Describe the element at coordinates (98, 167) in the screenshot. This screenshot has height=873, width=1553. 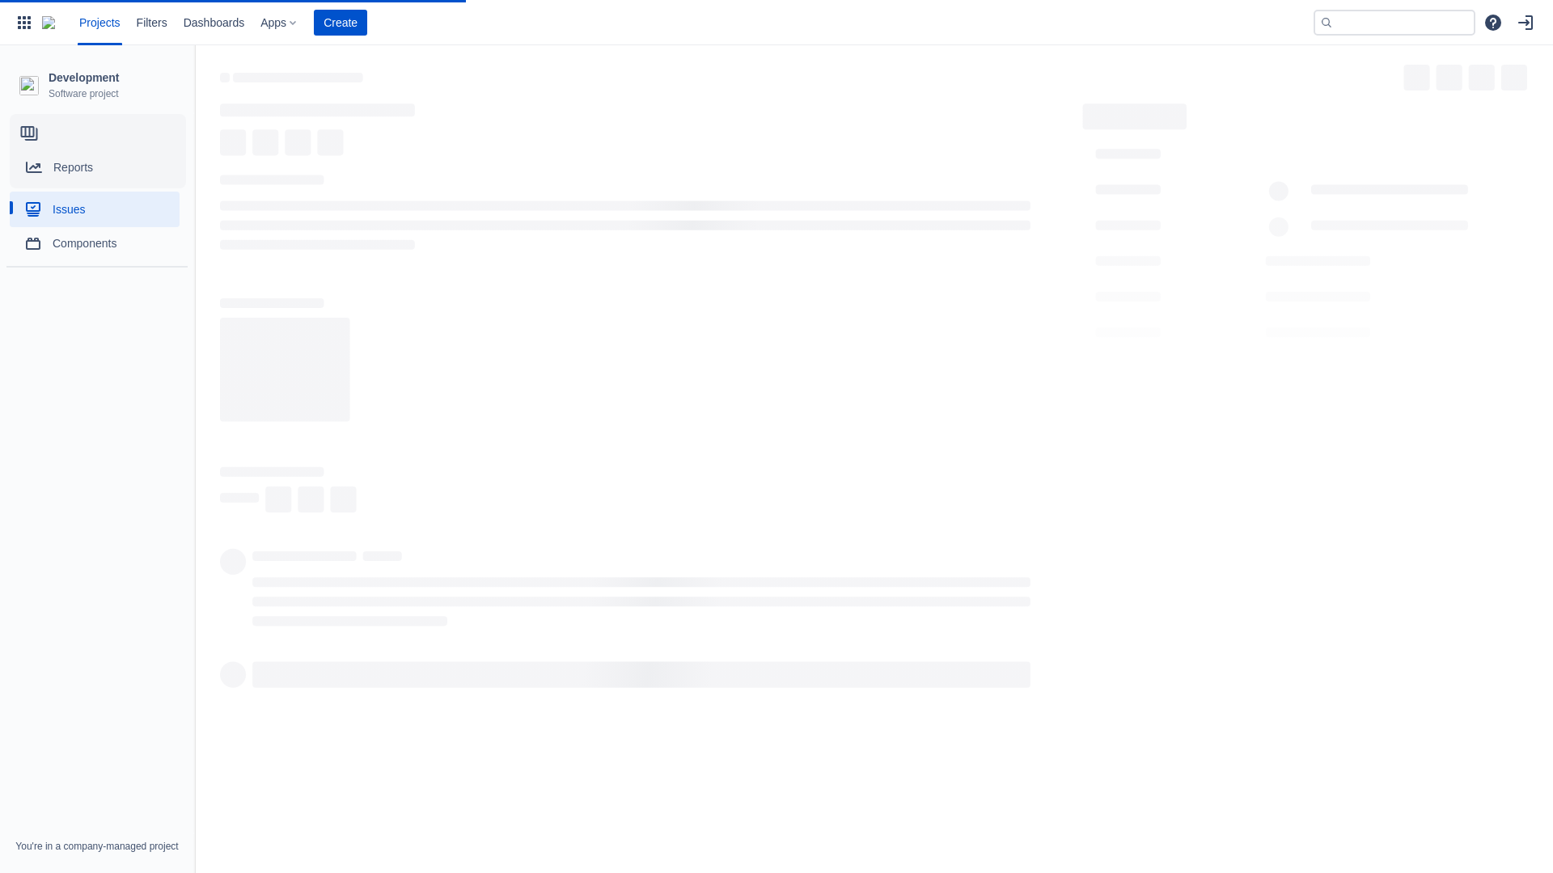
I see `Reports` at that location.